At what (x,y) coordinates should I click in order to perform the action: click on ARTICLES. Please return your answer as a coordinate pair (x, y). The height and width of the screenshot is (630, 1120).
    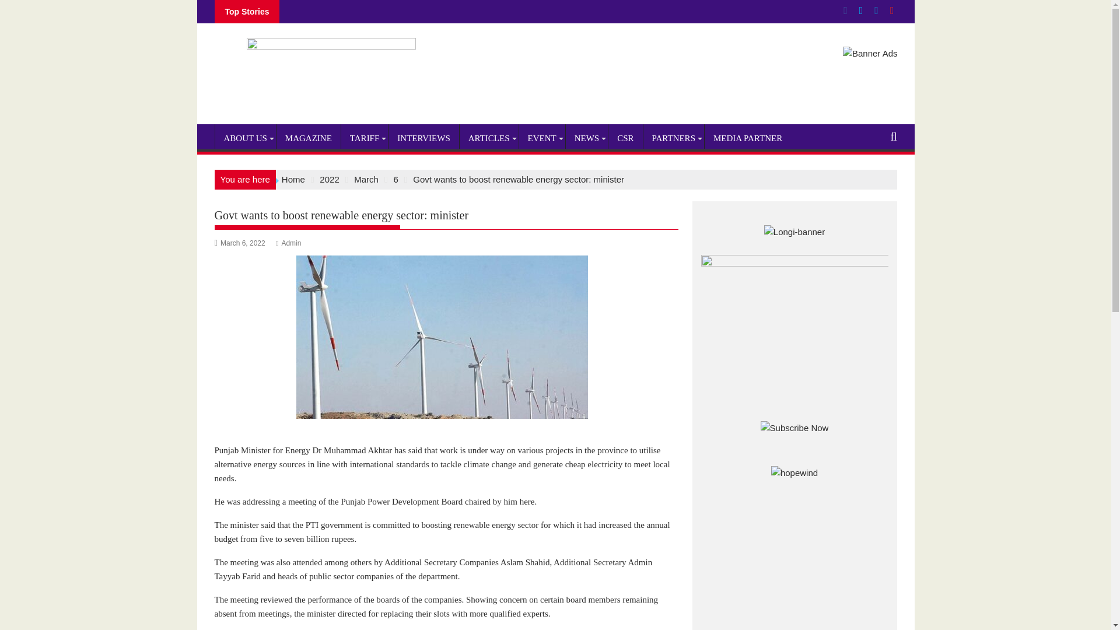
    Looking at the image, I should click on (489, 138).